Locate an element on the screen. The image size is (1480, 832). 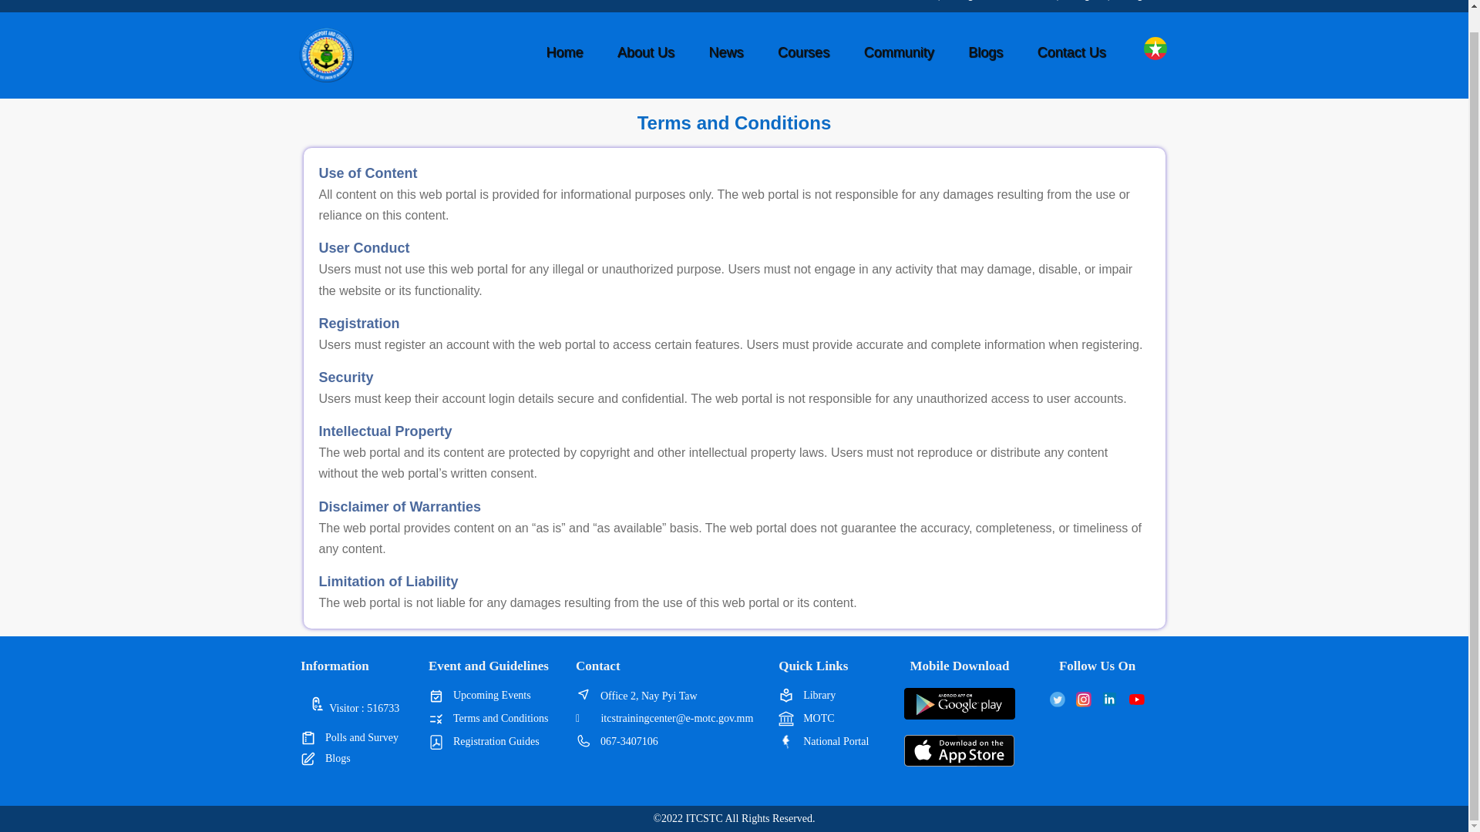
Login is located at coordinates (1085, 0).